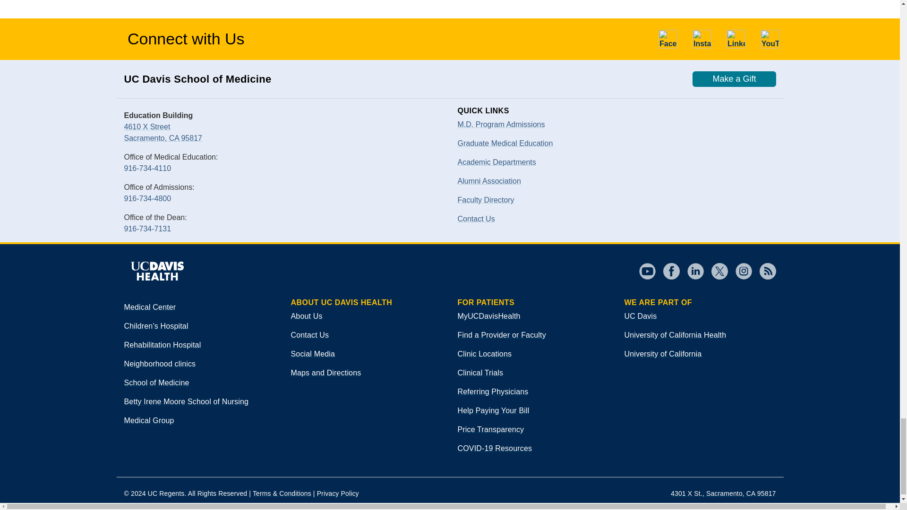 This screenshot has width=907, height=510. What do you see at coordinates (734, 79) in the screenshot?
I see `Make a Gift` at bounding box center [734, 79].